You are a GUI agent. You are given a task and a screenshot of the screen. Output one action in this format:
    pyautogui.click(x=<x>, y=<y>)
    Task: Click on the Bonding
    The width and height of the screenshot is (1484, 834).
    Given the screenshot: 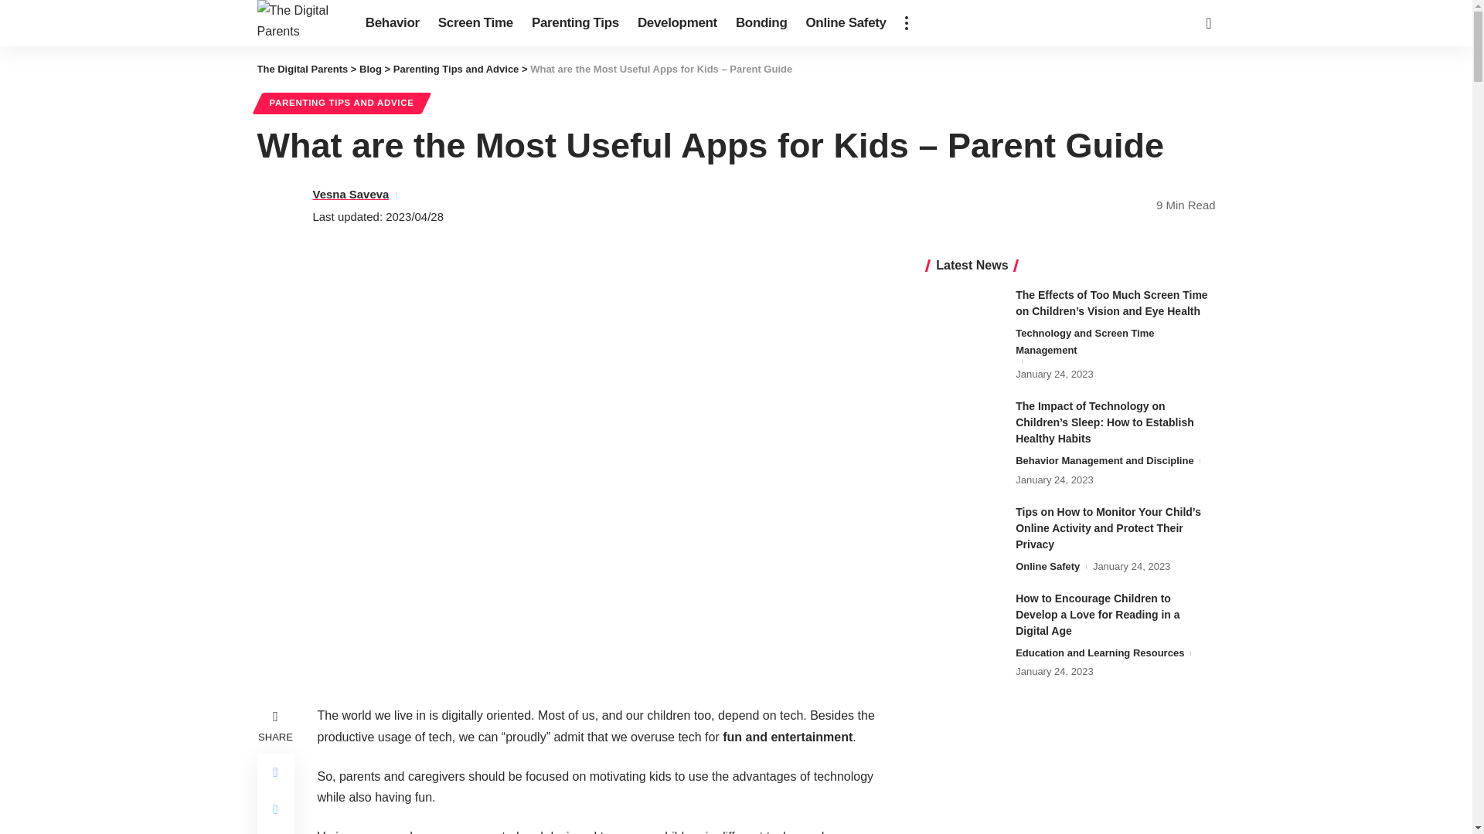 What is the action you would take?
    pyautogui.click(x=762, y=23)
    